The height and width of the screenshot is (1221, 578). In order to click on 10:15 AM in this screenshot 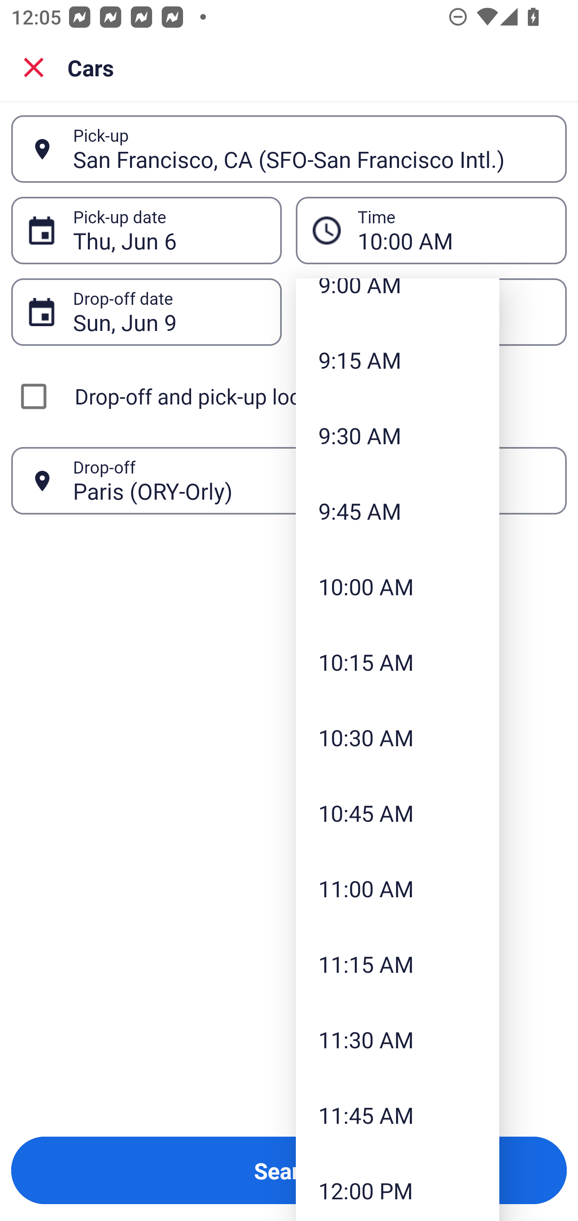, I will do `click(397, 662)`.